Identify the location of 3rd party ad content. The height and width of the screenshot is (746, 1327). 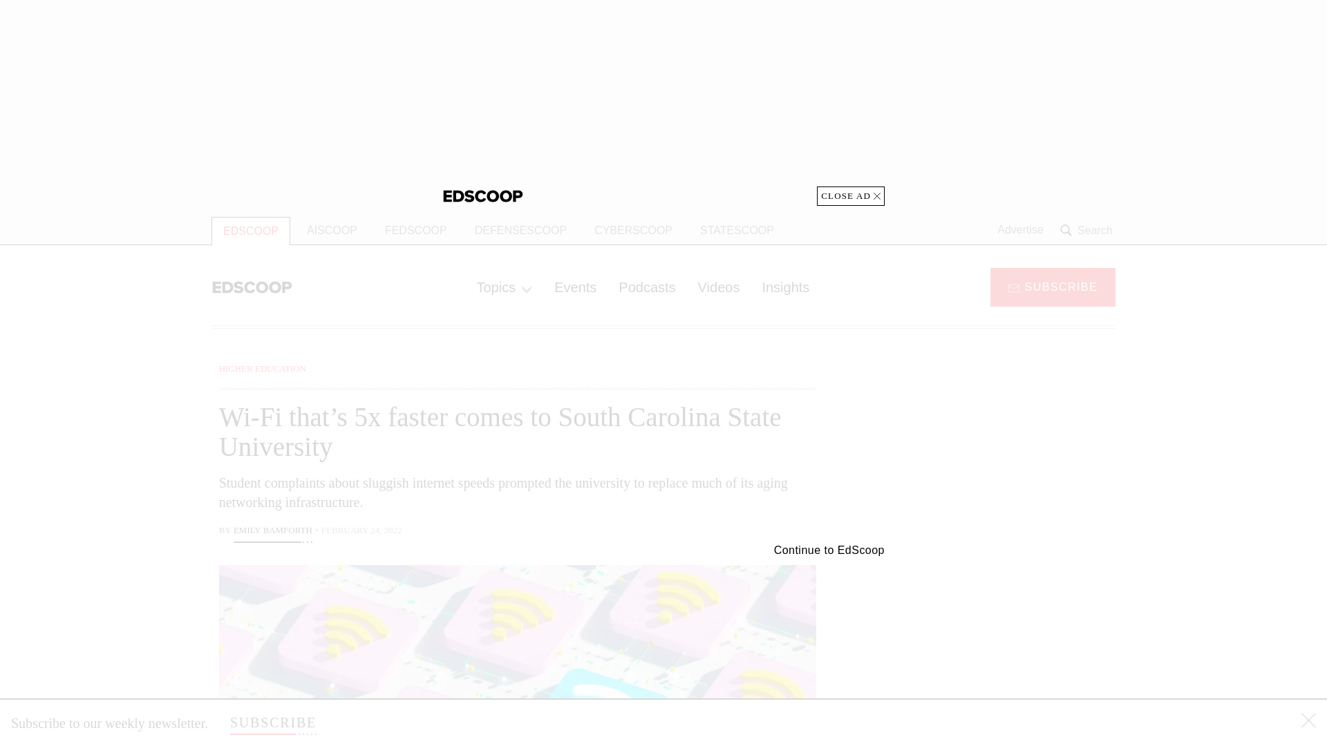
(1004, 448).